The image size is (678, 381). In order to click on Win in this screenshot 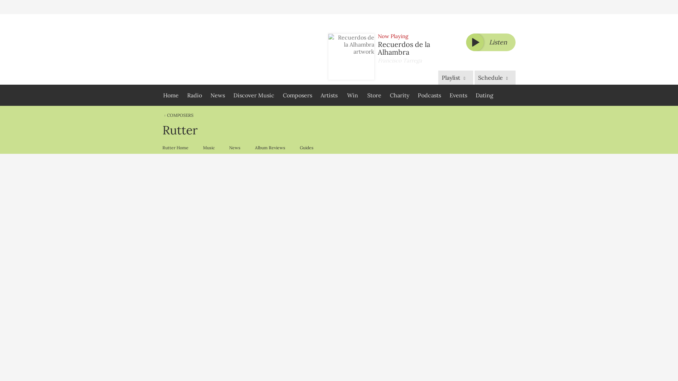, I will do `click(352, 95)`.